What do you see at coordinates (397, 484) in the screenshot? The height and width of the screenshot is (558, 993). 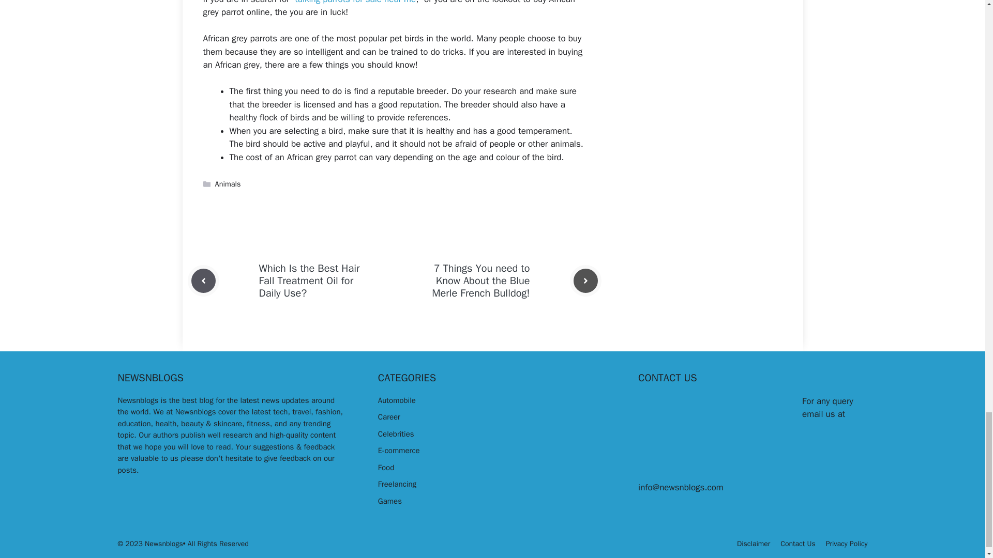 I see `Freelancing` at bounding box center [397, 484].